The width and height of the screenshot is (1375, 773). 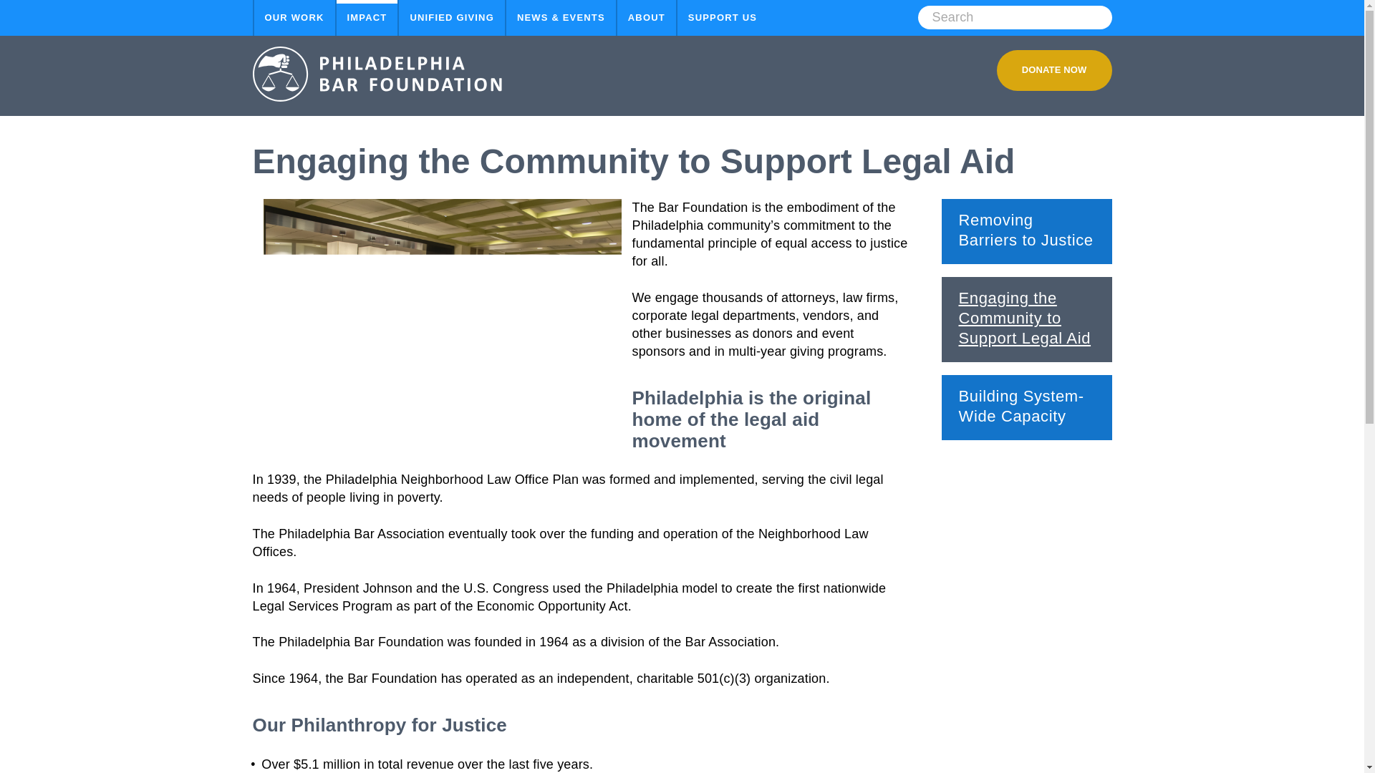 I want to click on OUR WORK, so click(x=294, y=17).